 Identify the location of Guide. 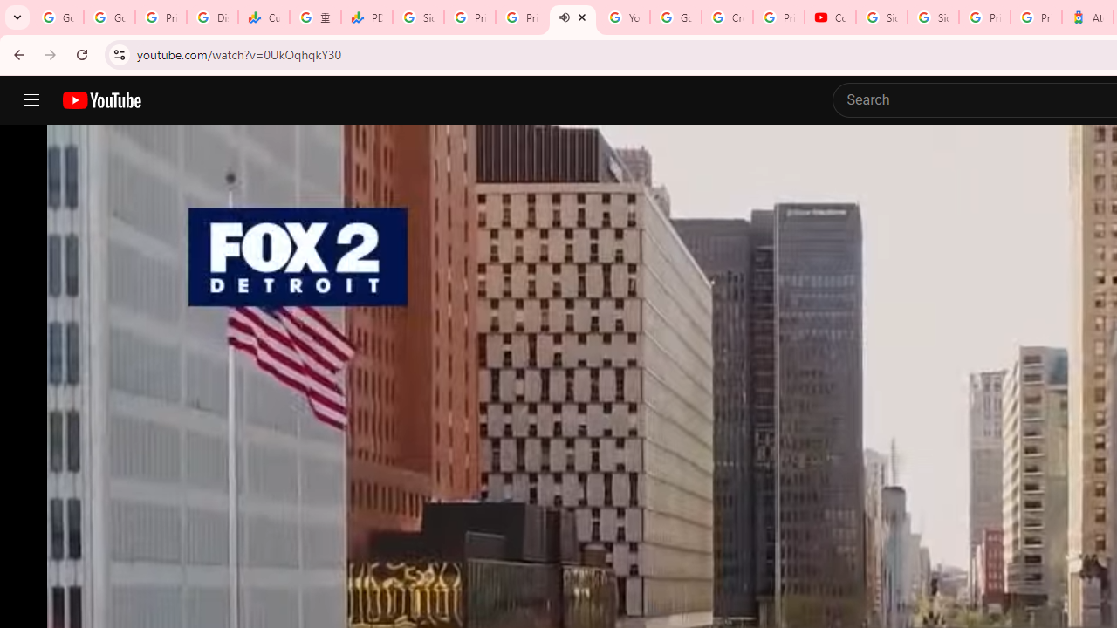
(31, 100).